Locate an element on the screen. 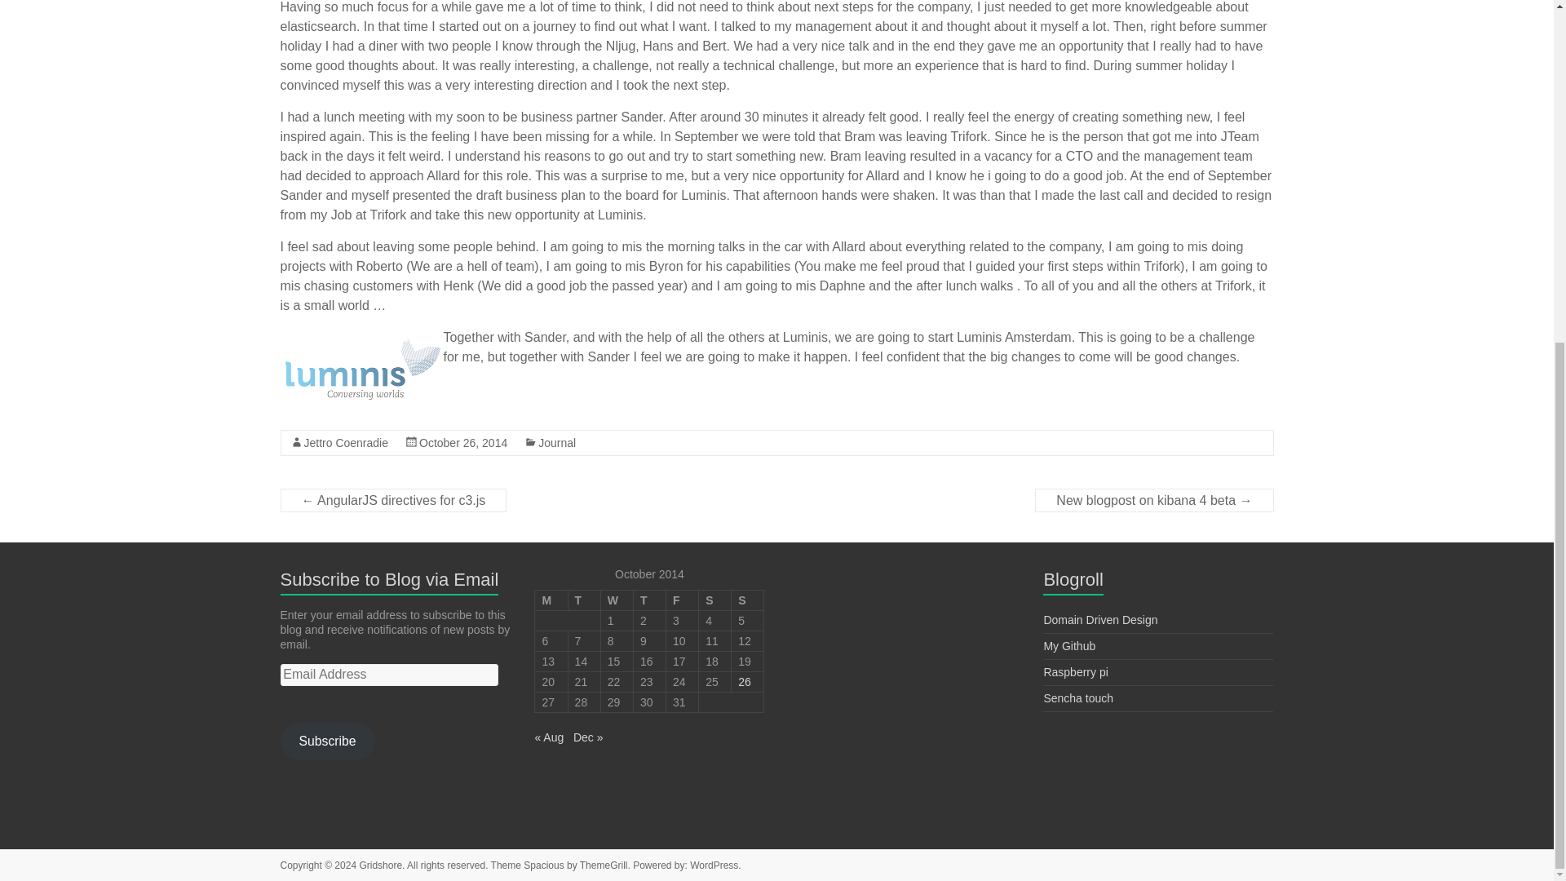 The image size is (1566, 881). Saturday is located at coordinates (714, 600).